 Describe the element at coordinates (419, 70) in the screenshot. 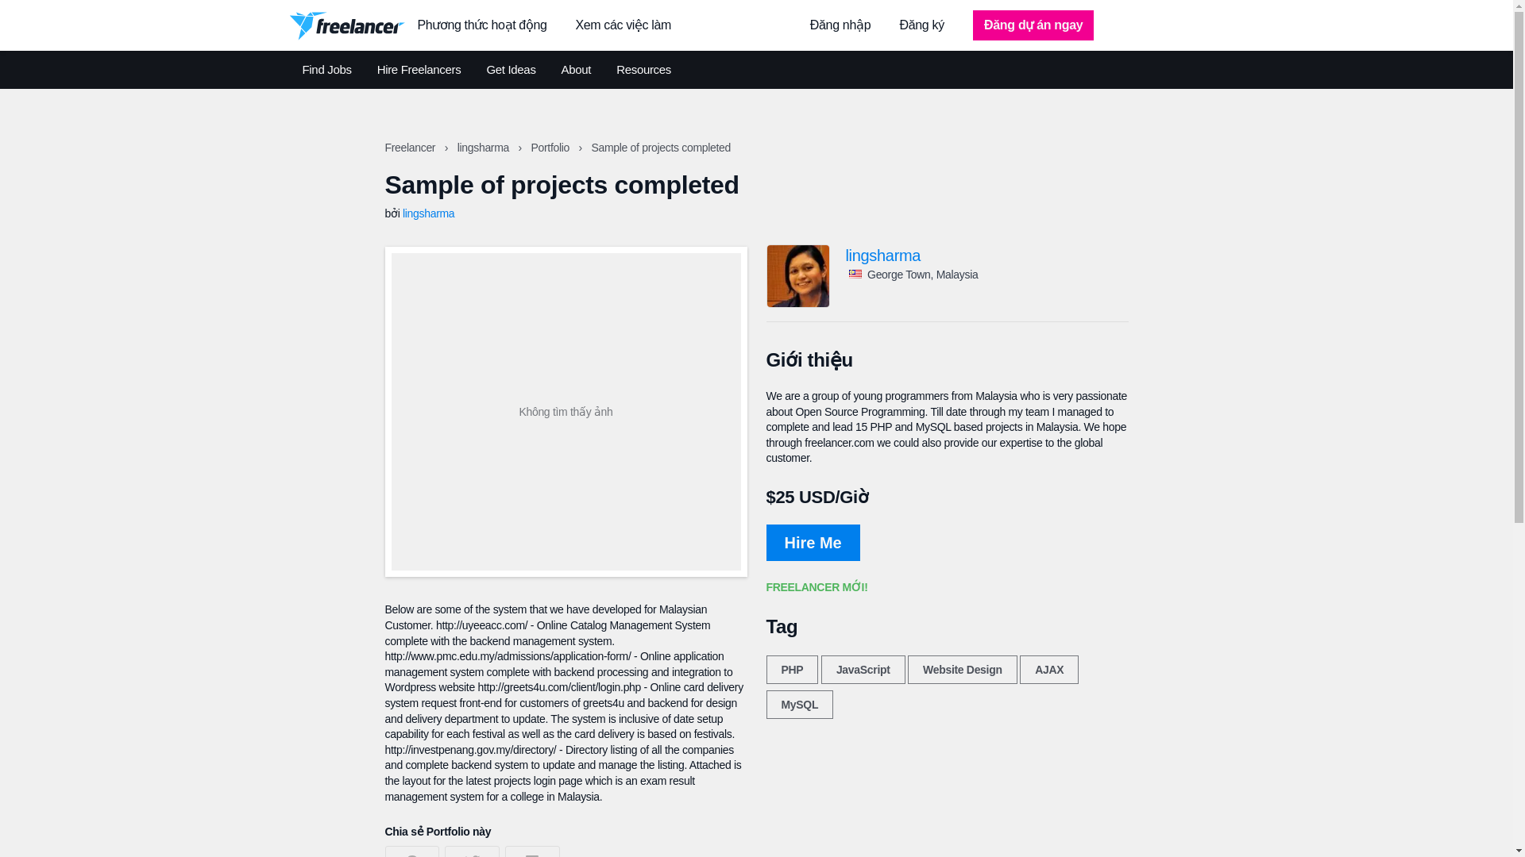

I see `Hire Freelancers` at that location.